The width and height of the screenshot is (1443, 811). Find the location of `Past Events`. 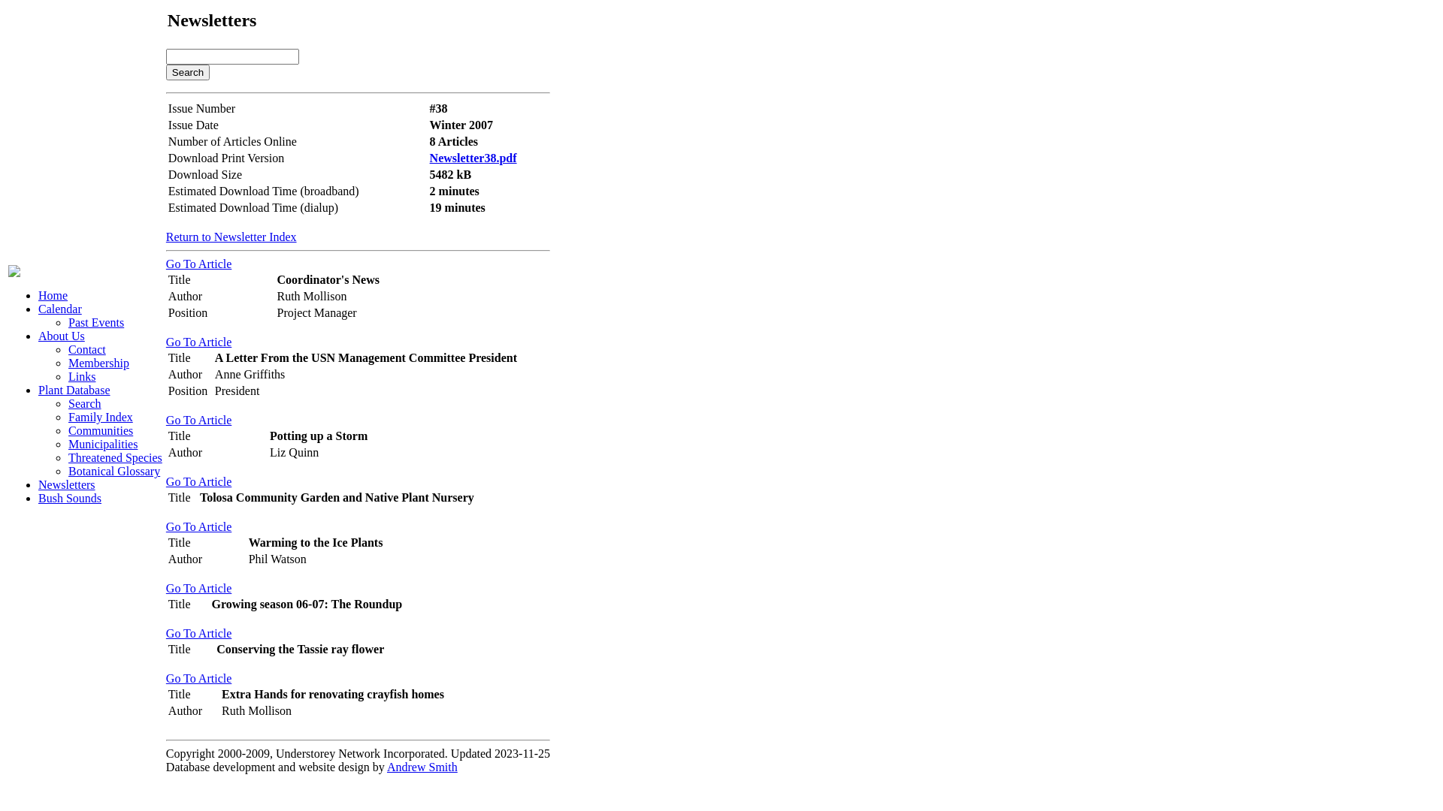

Past Events is located at coordinates (96, 323).